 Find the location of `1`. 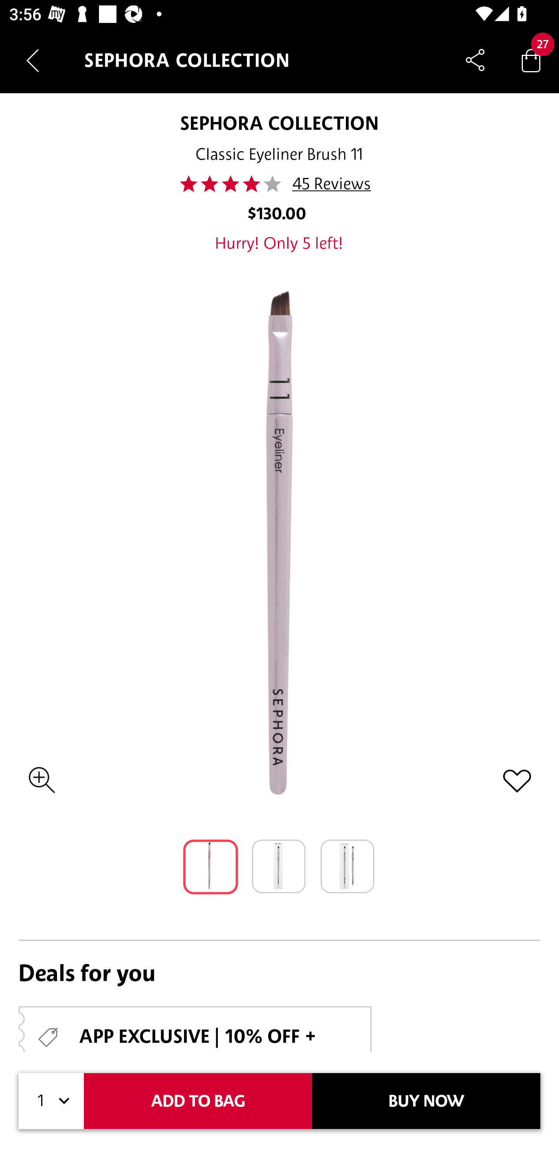

1 is located at coordinates (51, 1101).